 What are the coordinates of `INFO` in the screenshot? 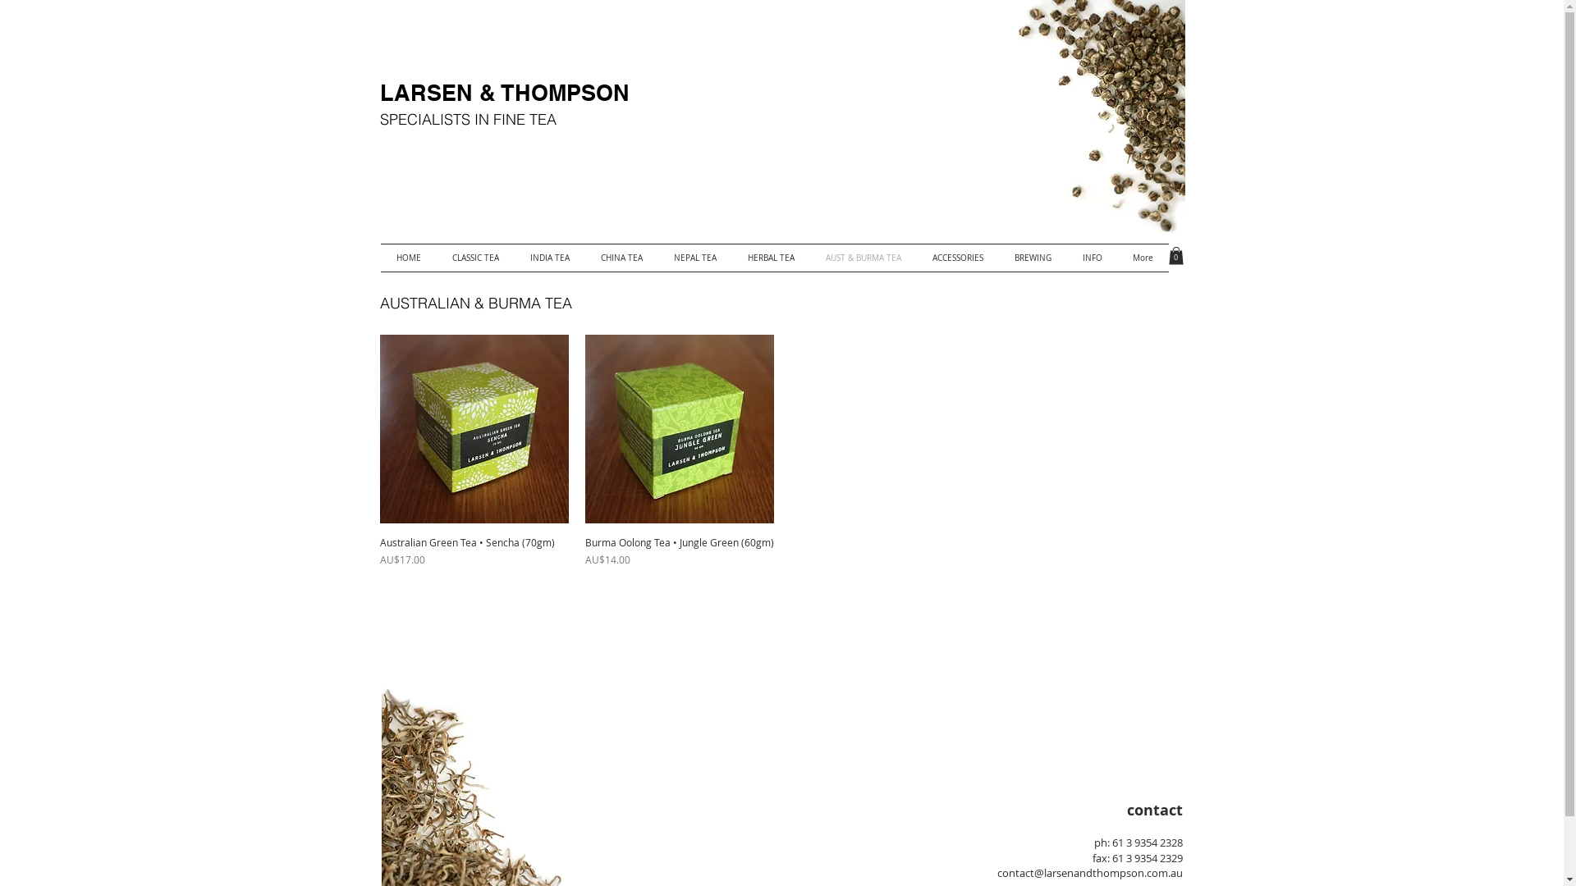 It's located at (1093, 258).